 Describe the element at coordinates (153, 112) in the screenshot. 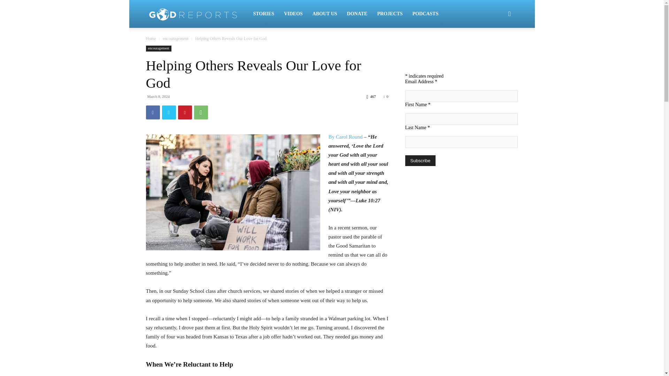

I see `Facebook` at that location.